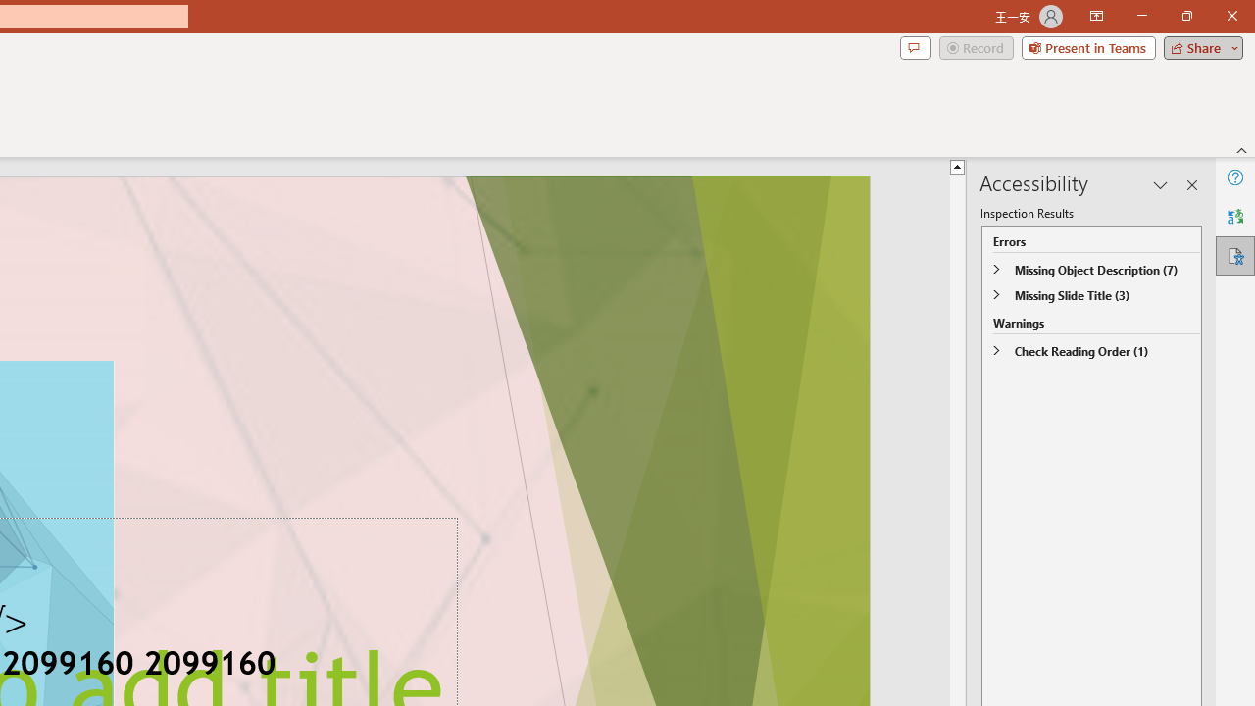 Image resolution: width=1255 pixels, height=706 pixels. What do you see at coordinates (1235, 216) in the screenshot?
I see `Translator` at bounding box center [1235, 216].